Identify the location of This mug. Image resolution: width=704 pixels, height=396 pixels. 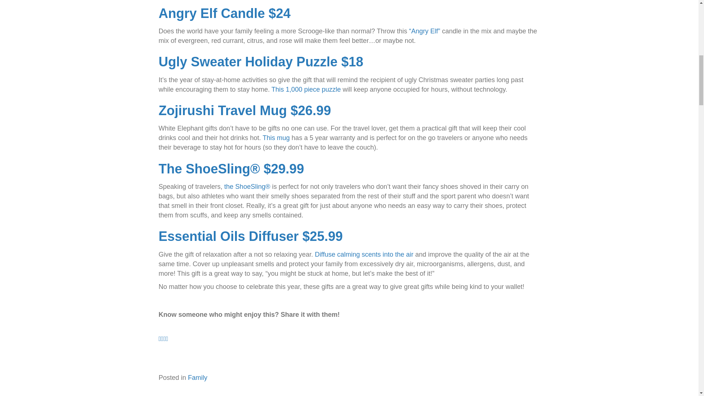
(276, 138).